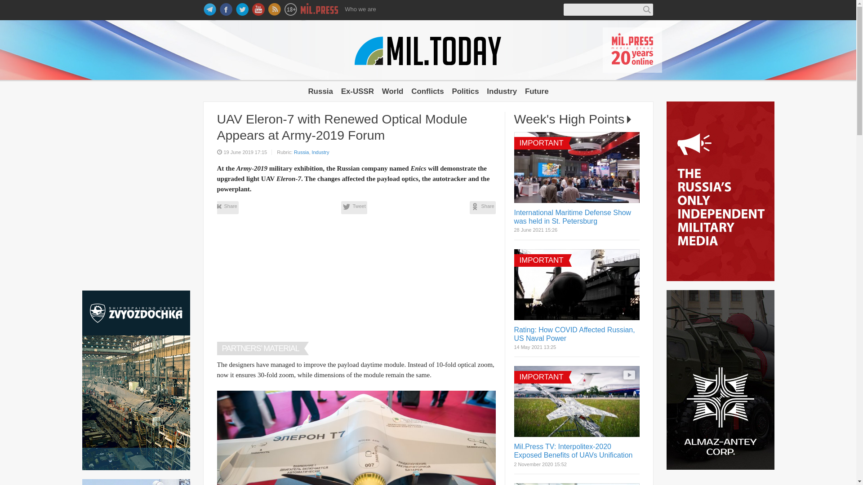 The width and height of the screenshot is (863, 485). What do you see at coordinates (465, 91) in the screenshot?
I see `Politics` at bounding box center [465, 91].